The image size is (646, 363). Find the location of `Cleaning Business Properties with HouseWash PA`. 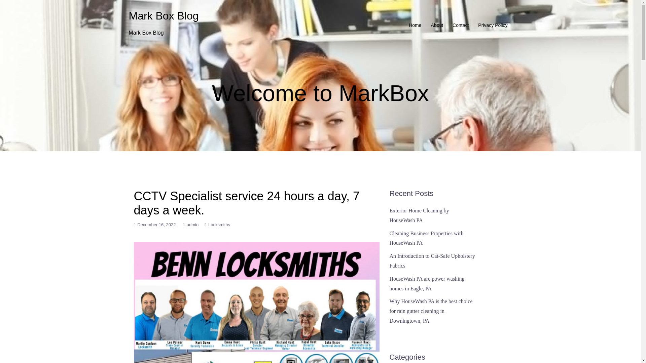

Cleaning Business Properties with HouseWash PA is located at coordinates (427, 238).